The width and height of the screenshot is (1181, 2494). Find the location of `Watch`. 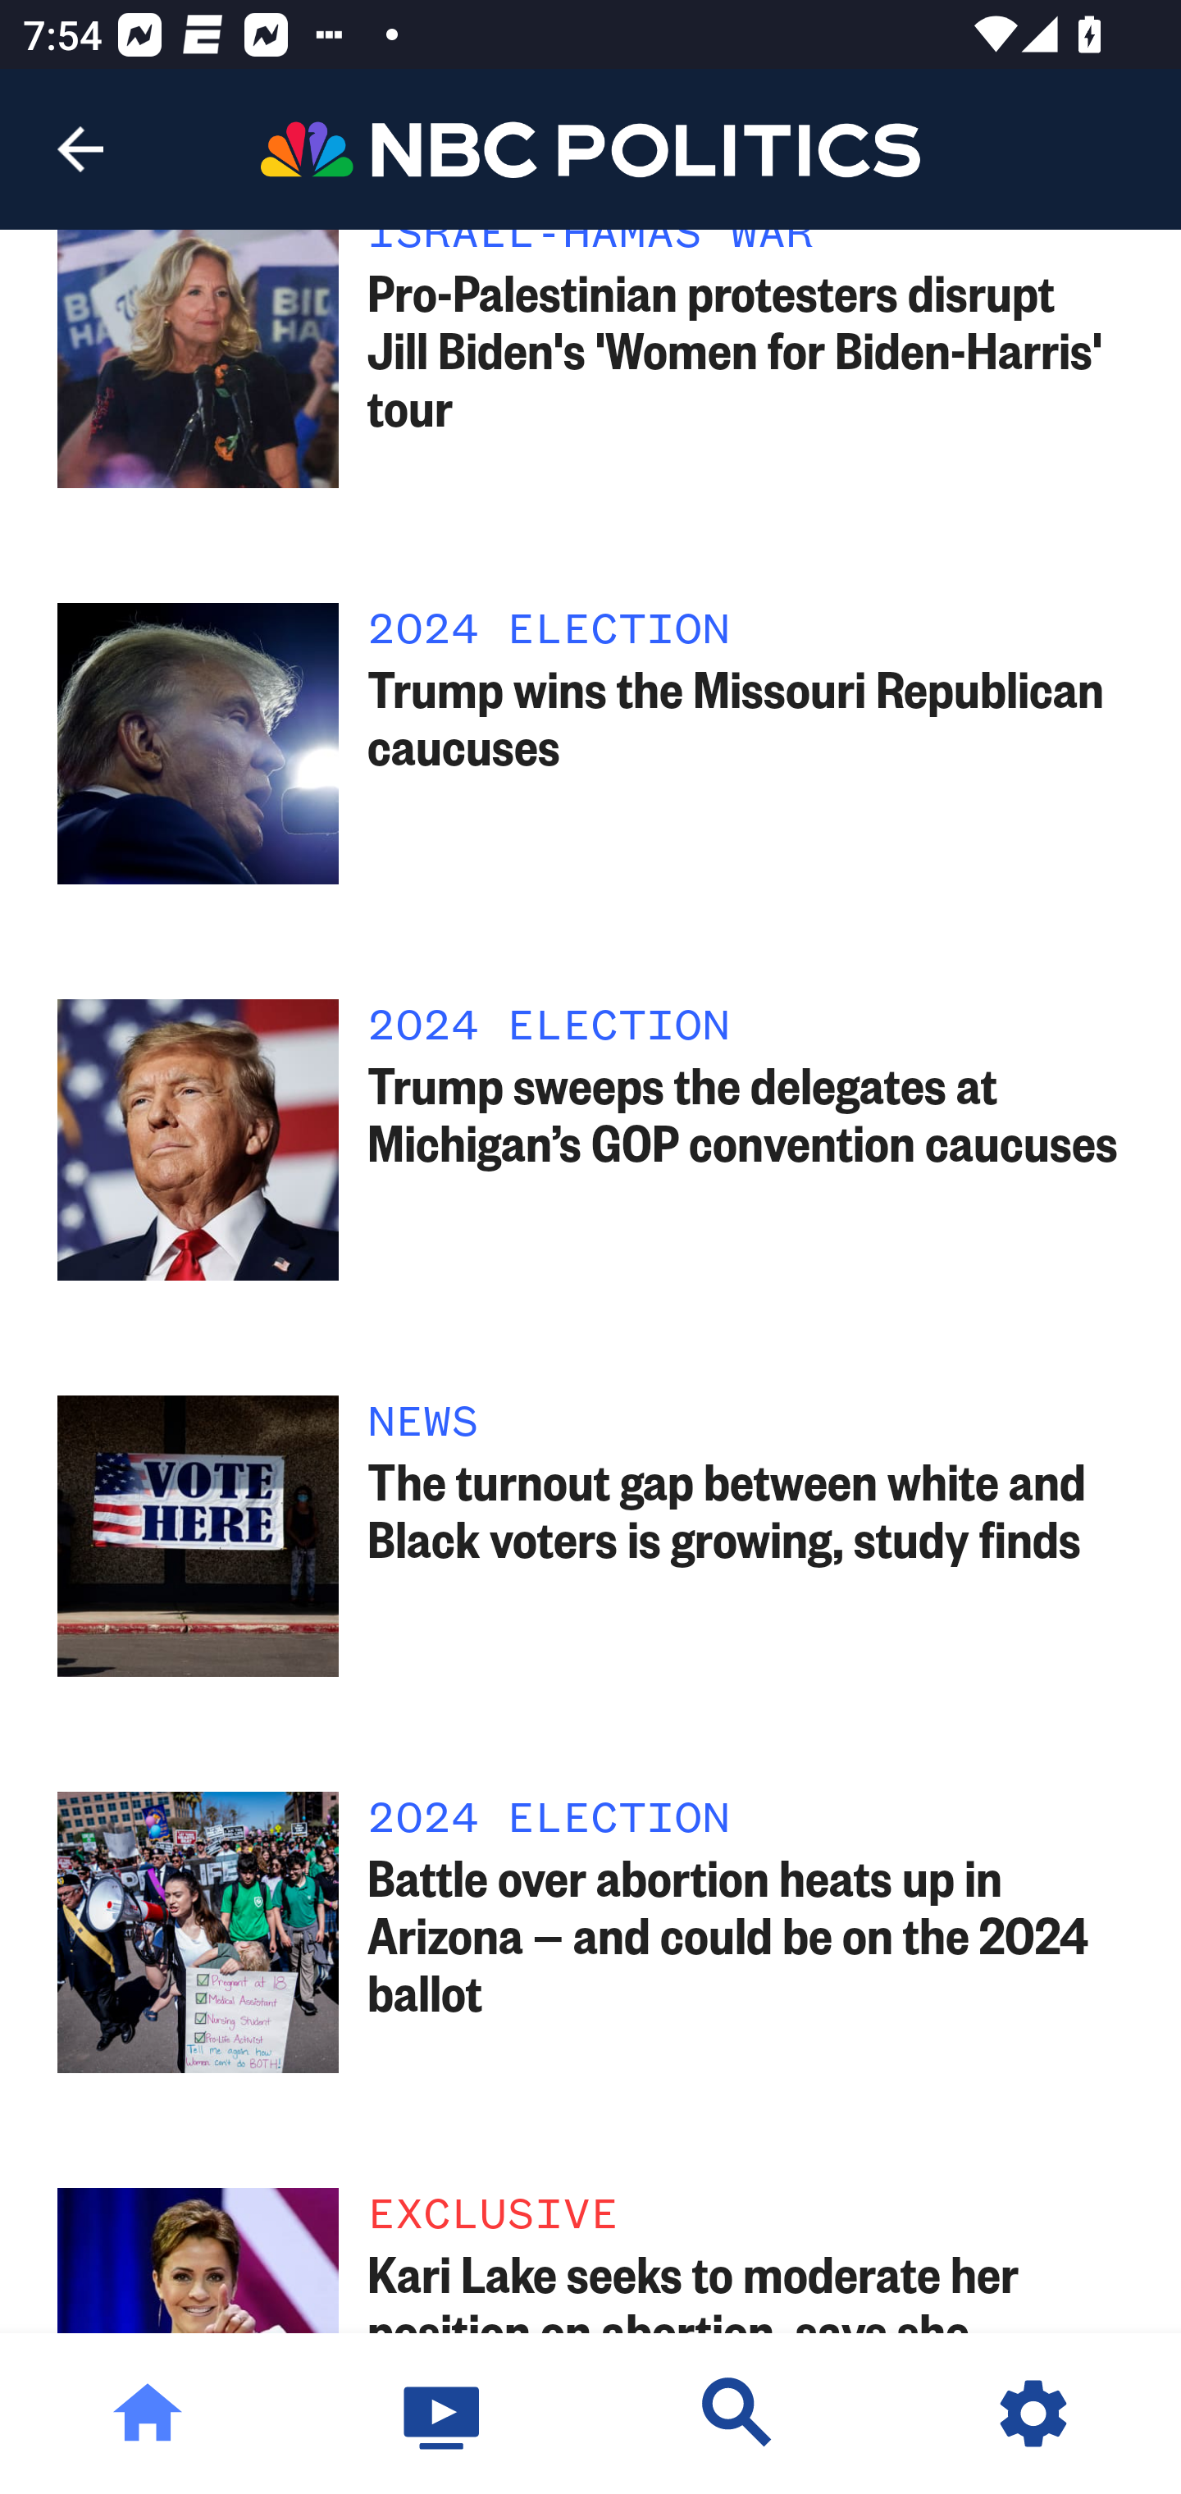

Watch is located at coordinates (443, 2414).